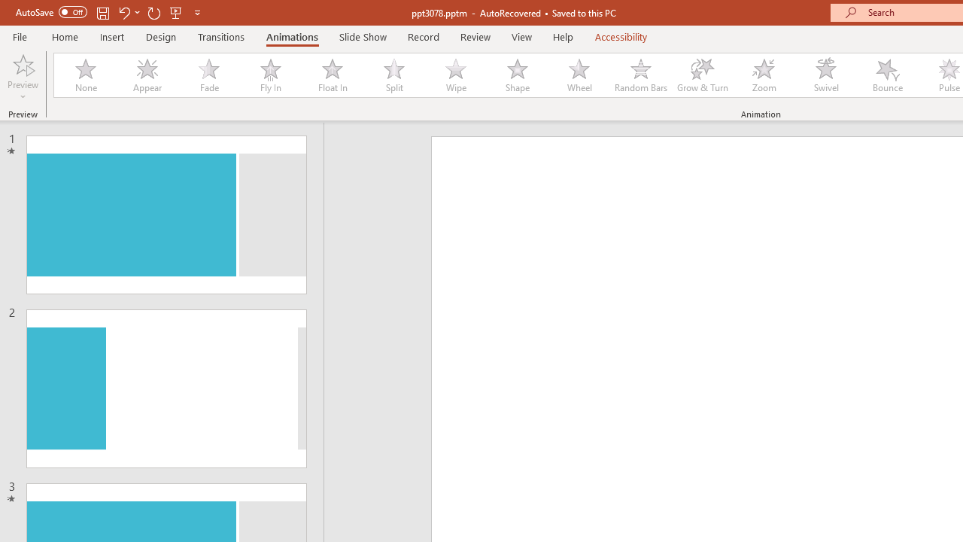  I want to click on Bounce, so click(888, 75).